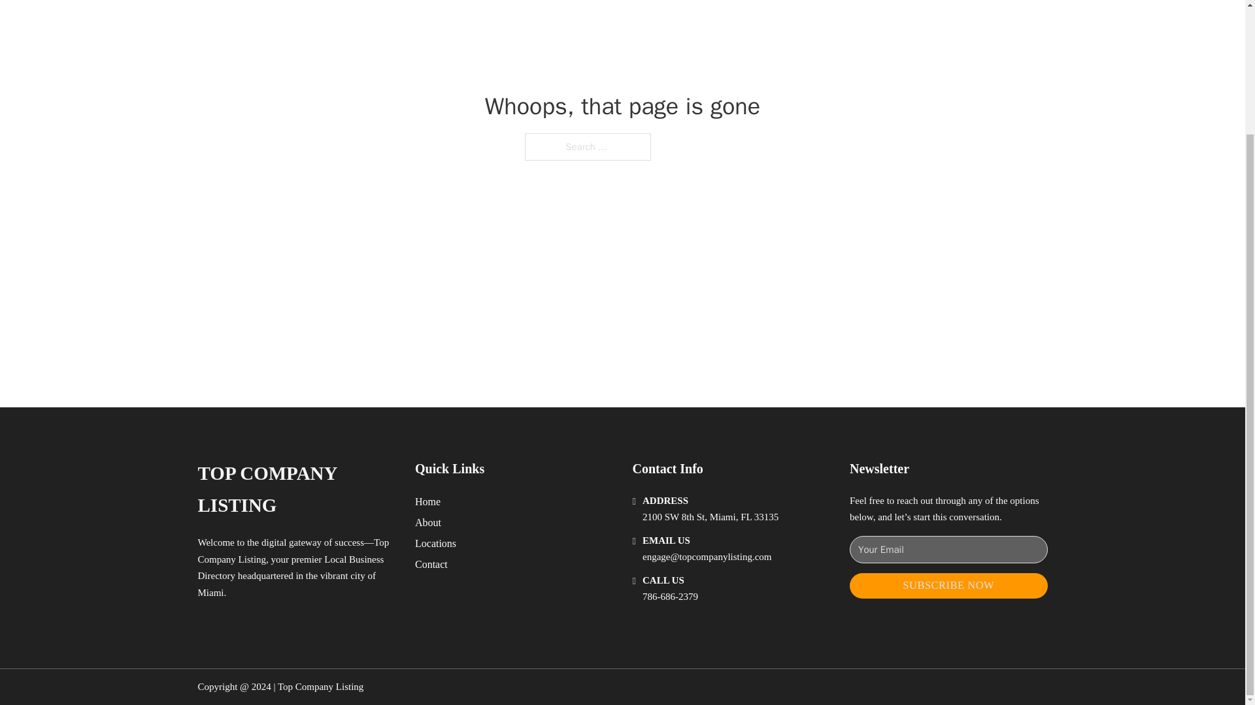 The width and height of the screenshot is (1255, 705). What do you see at coordinates (295, 490) in the screenshot?
I see `TOP COMPANY LISTING` at bounding box center [295, 490].